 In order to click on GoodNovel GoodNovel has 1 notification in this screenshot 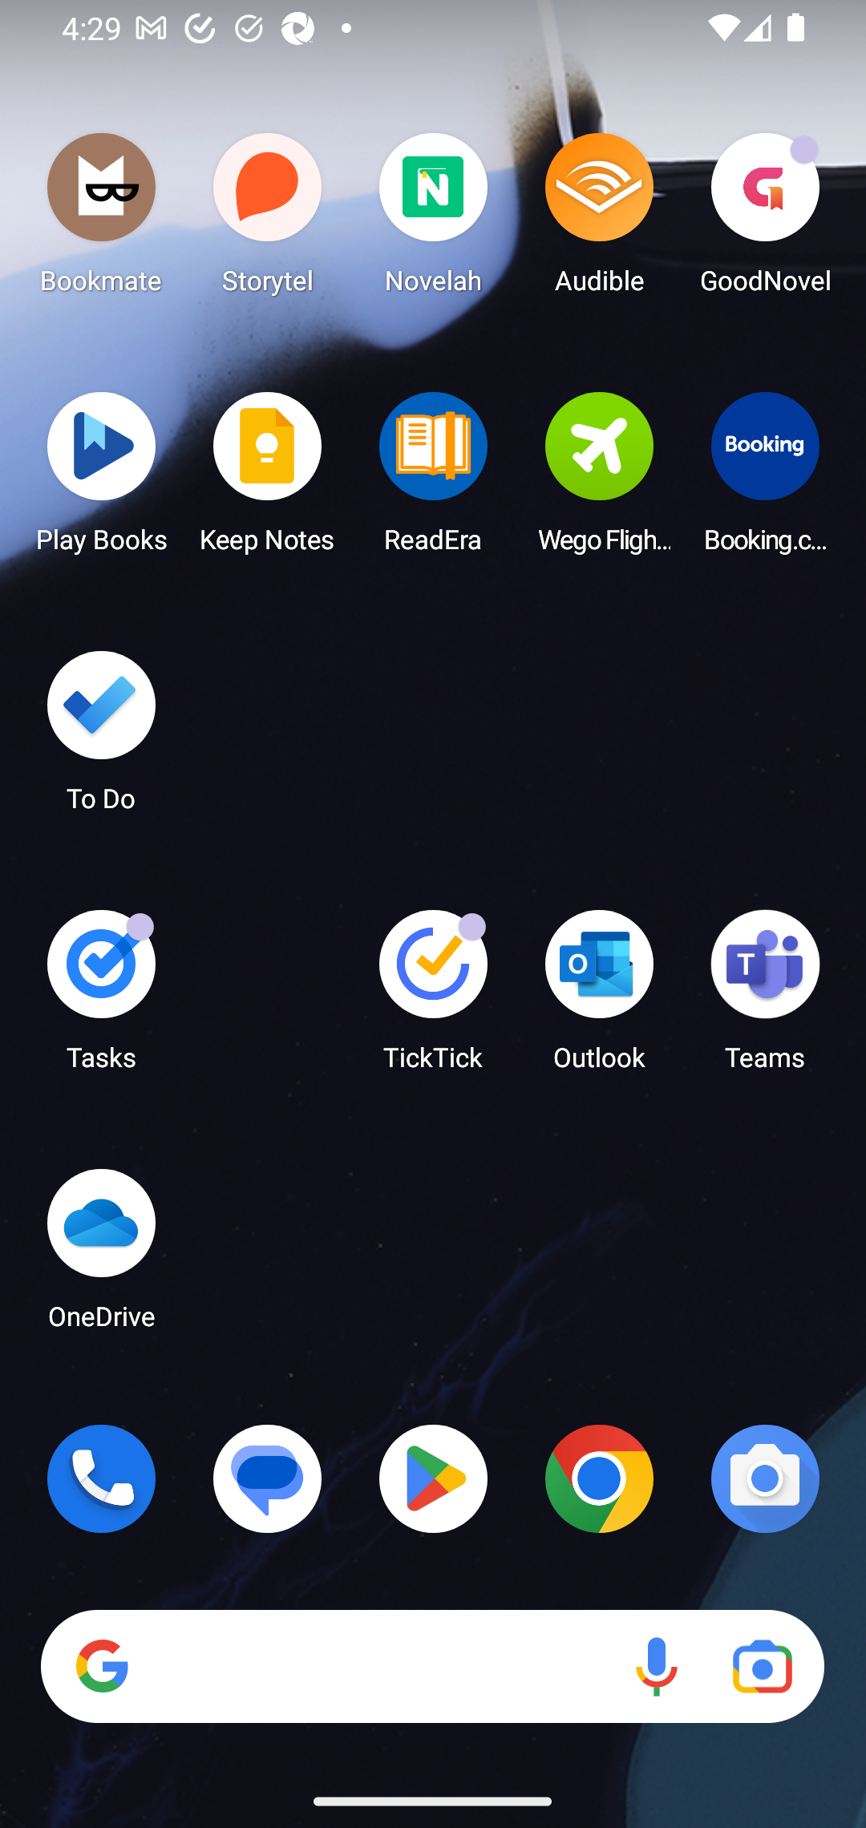, I will do `click(765, 220)`.